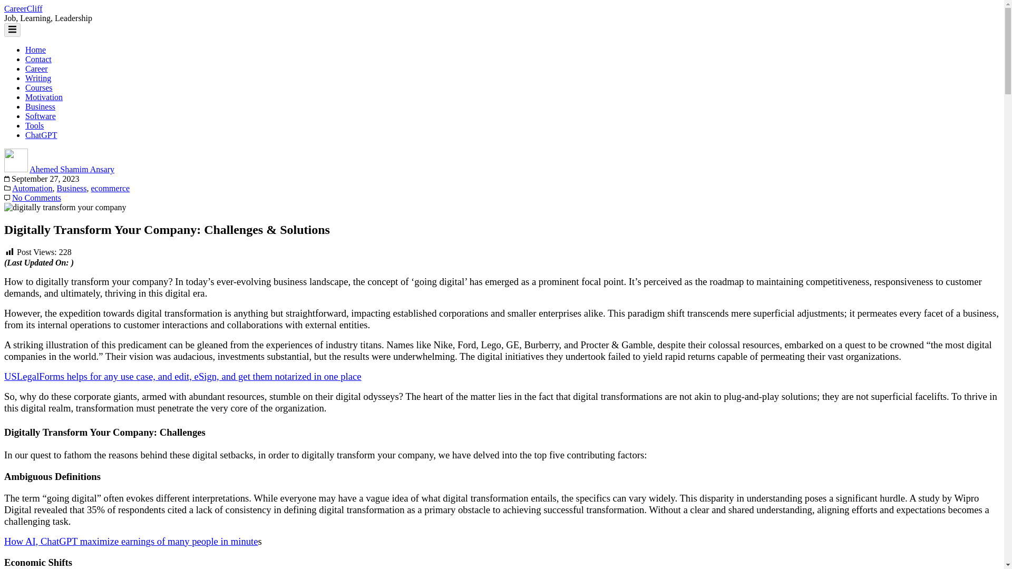 The image size is (1012, 569). Describe the element at coordinates (72, 188) in the screenshot. I see `Business` at that location.